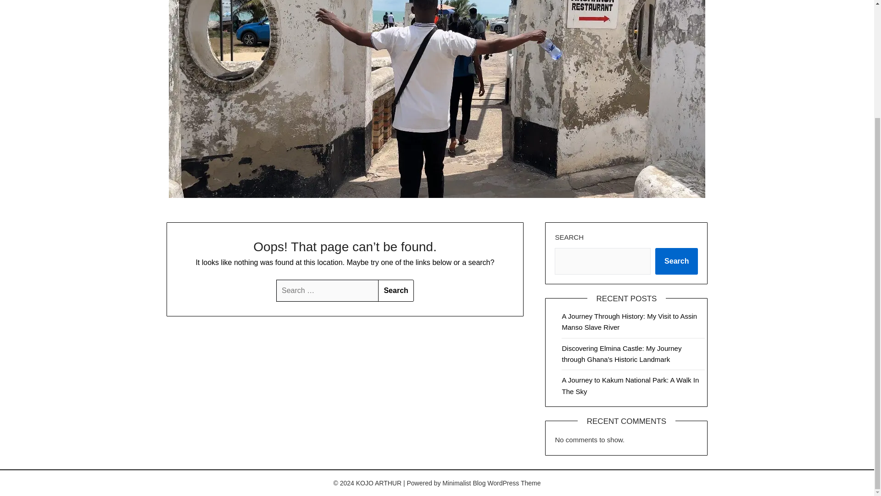 The image size is (881, 496). I want to click on A Journey to Kakum National Park: A Walk In The Sky, so click(630, 385).